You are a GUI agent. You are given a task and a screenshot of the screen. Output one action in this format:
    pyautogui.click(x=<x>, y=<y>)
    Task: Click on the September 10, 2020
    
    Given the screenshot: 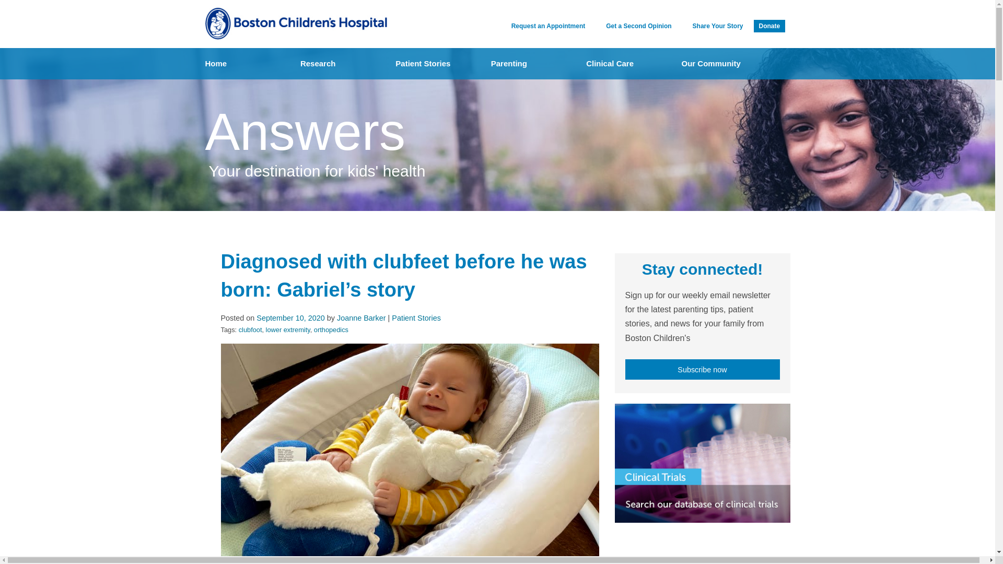 What is the action you would take?
    pyautogui.click(x=290, y=318)
    